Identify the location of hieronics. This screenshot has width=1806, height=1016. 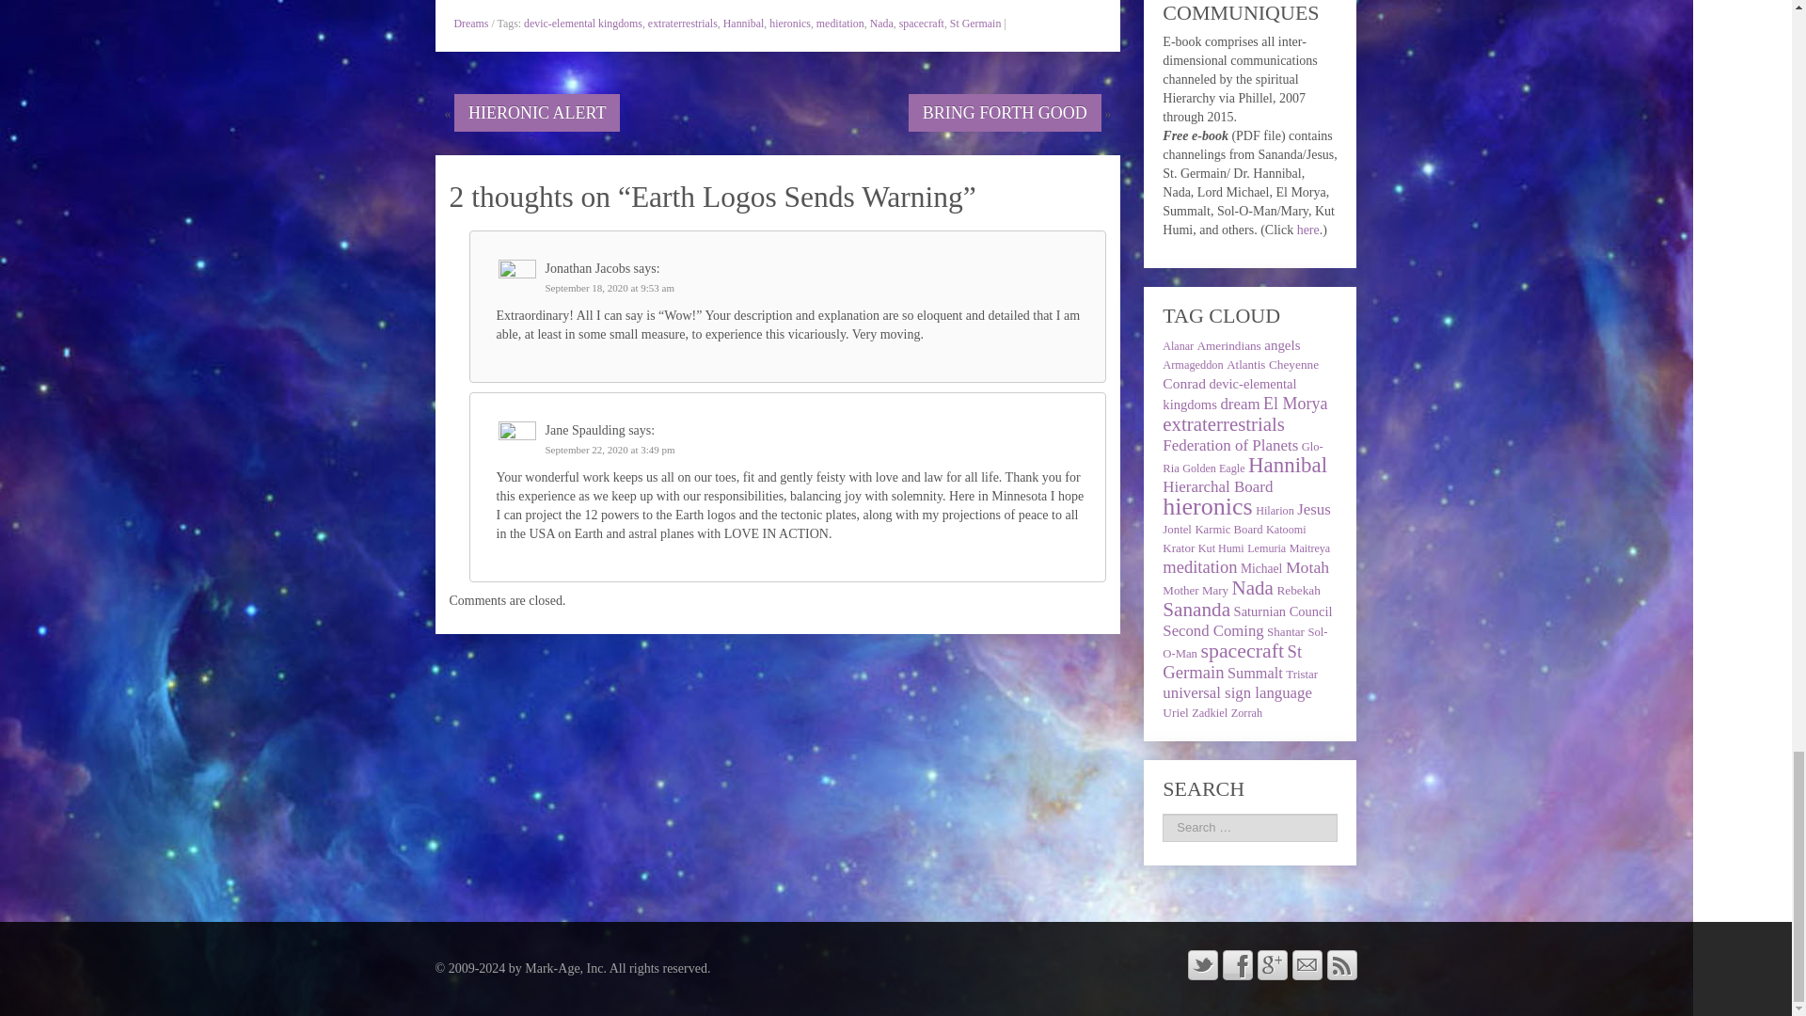
(790, 24).